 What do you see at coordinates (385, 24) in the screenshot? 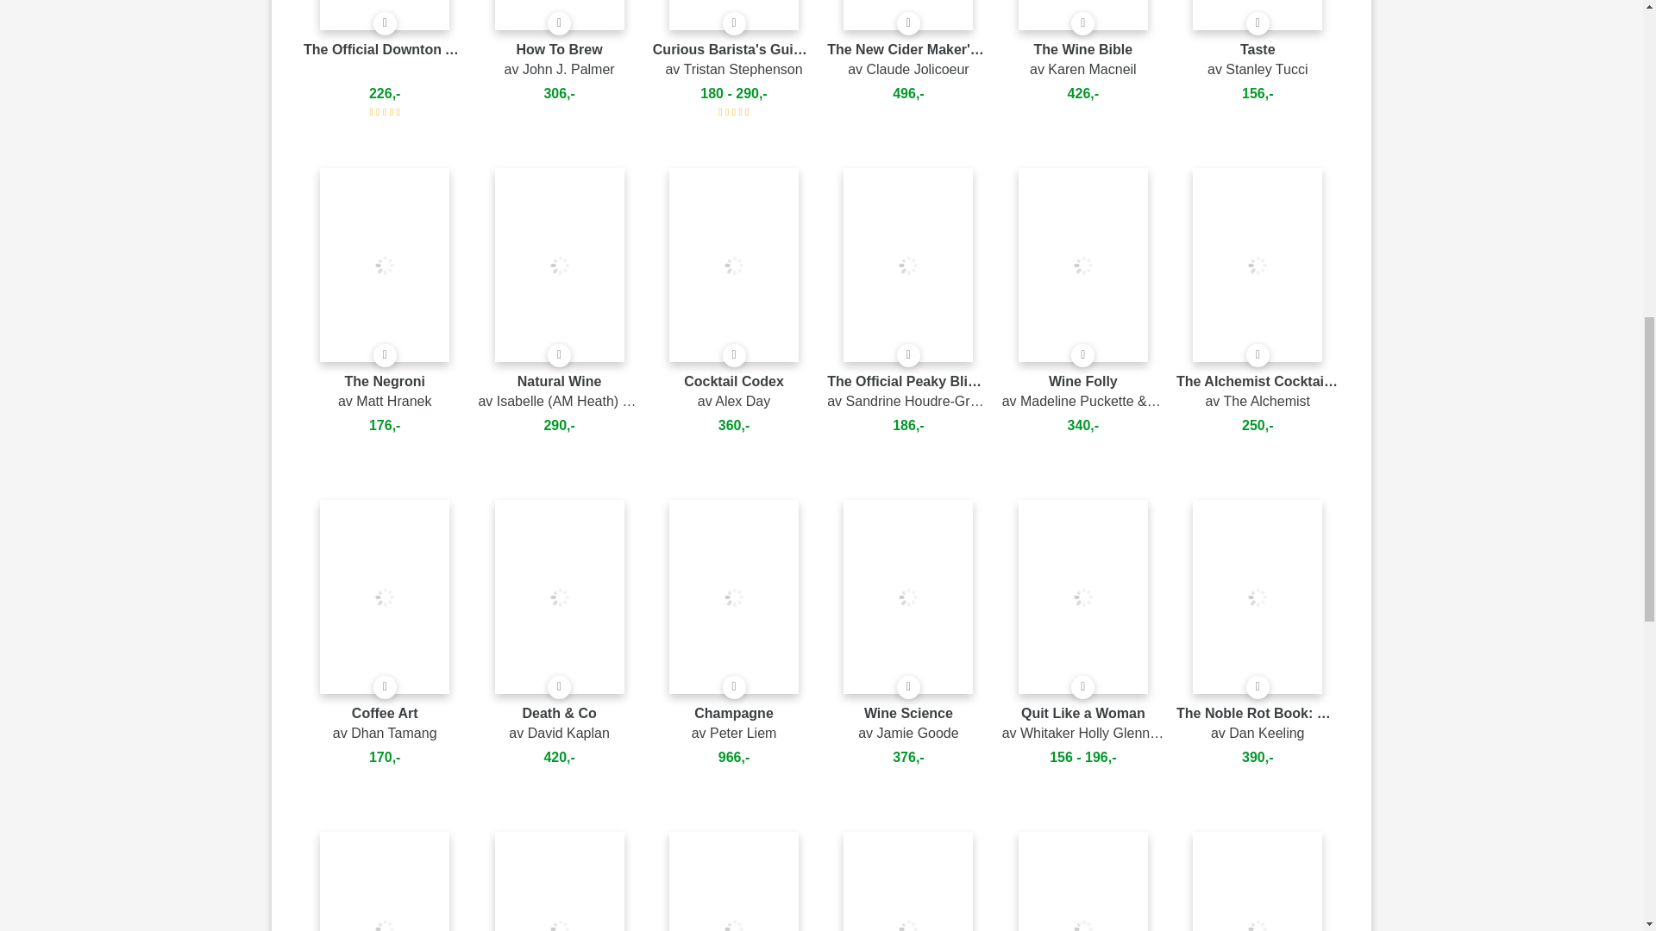
I see `Findes som fysisk bog` at bounding box center [385, 24].